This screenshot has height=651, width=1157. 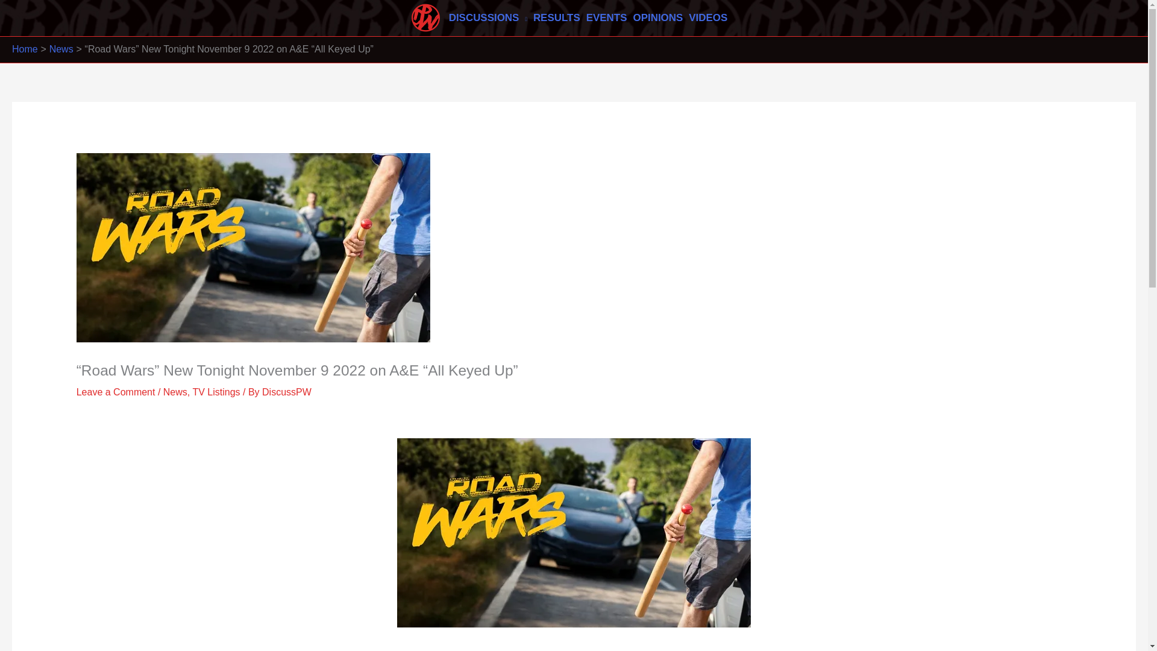 What do you see at coordinates (488, 17) in the screenshot?
I see `DISCUSSIONS` at bounding box center [488, 17].